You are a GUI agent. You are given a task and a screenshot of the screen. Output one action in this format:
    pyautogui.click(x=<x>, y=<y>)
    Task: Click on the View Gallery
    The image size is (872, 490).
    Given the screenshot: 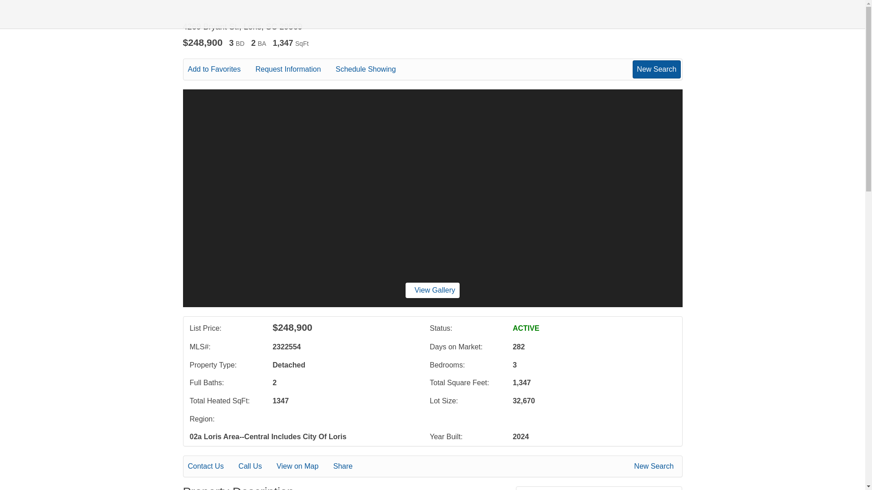 What is the action you would take?
    pyautogui.click(x=432, y=290)
    